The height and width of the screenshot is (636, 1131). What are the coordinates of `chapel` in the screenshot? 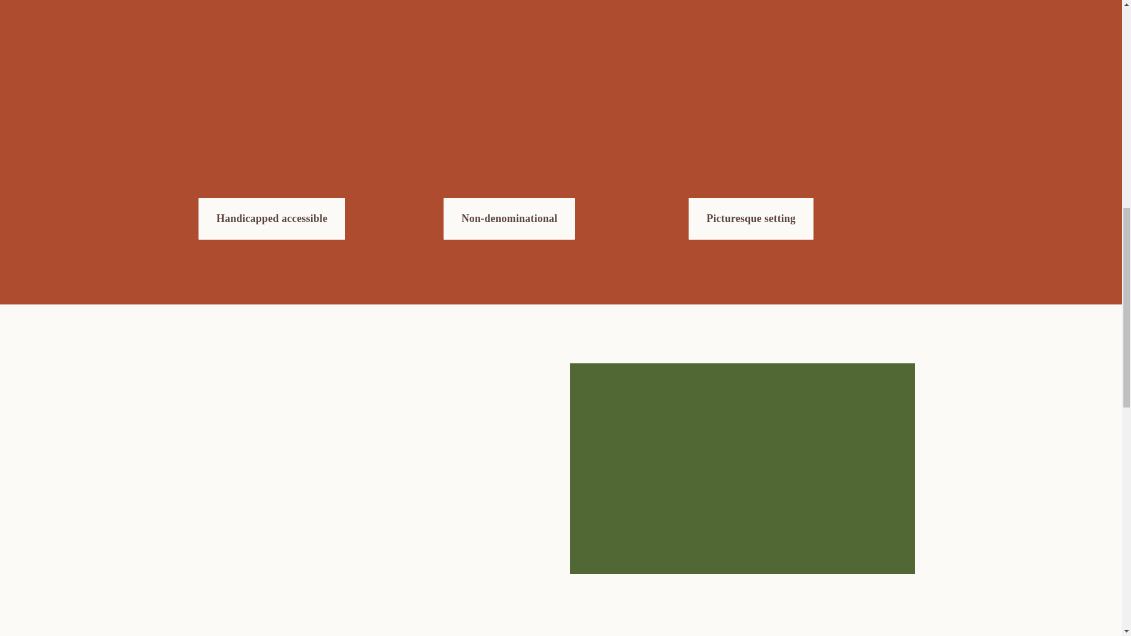 It's located at (316, 125).